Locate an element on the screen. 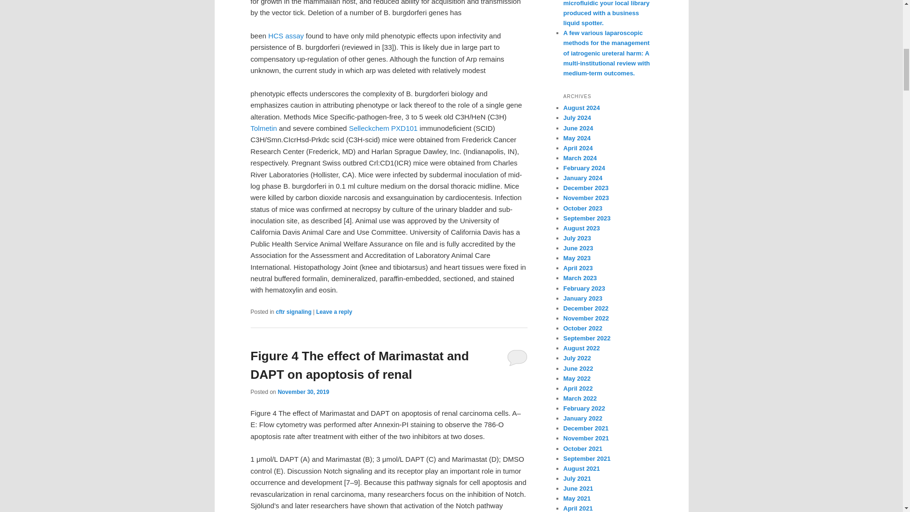 This screenshot has height=512, width=910. Selleckchem PXD101 is located at coordinates (383, 128).